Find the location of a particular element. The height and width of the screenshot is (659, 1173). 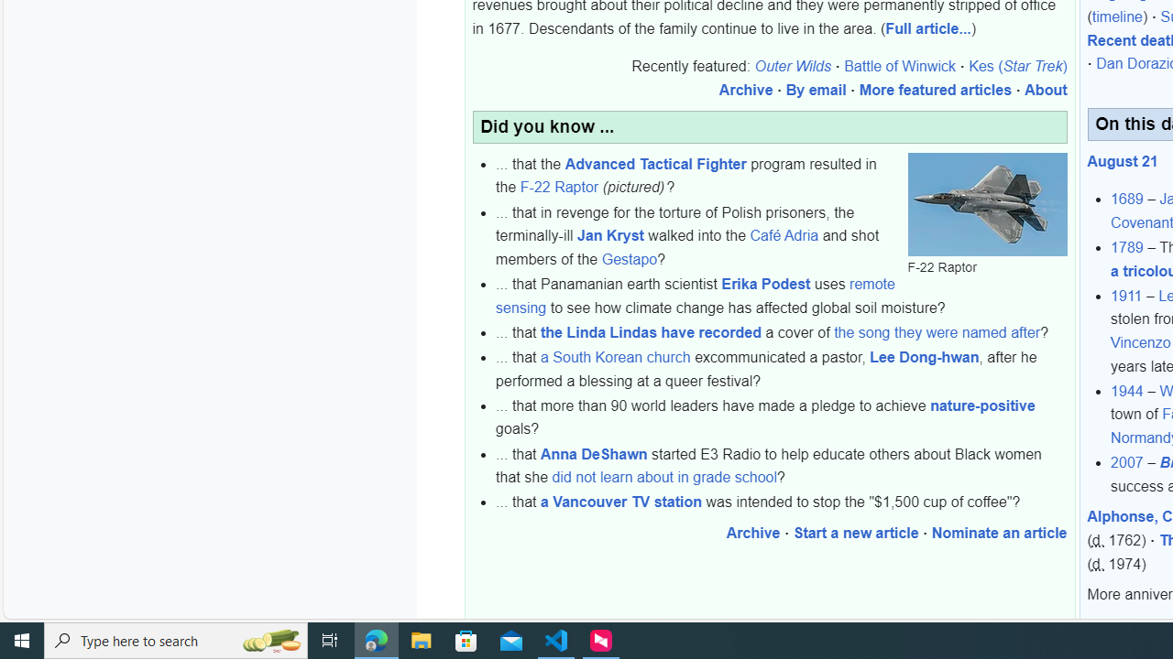

F-22 Raptor is located at coordinates (559, 187).